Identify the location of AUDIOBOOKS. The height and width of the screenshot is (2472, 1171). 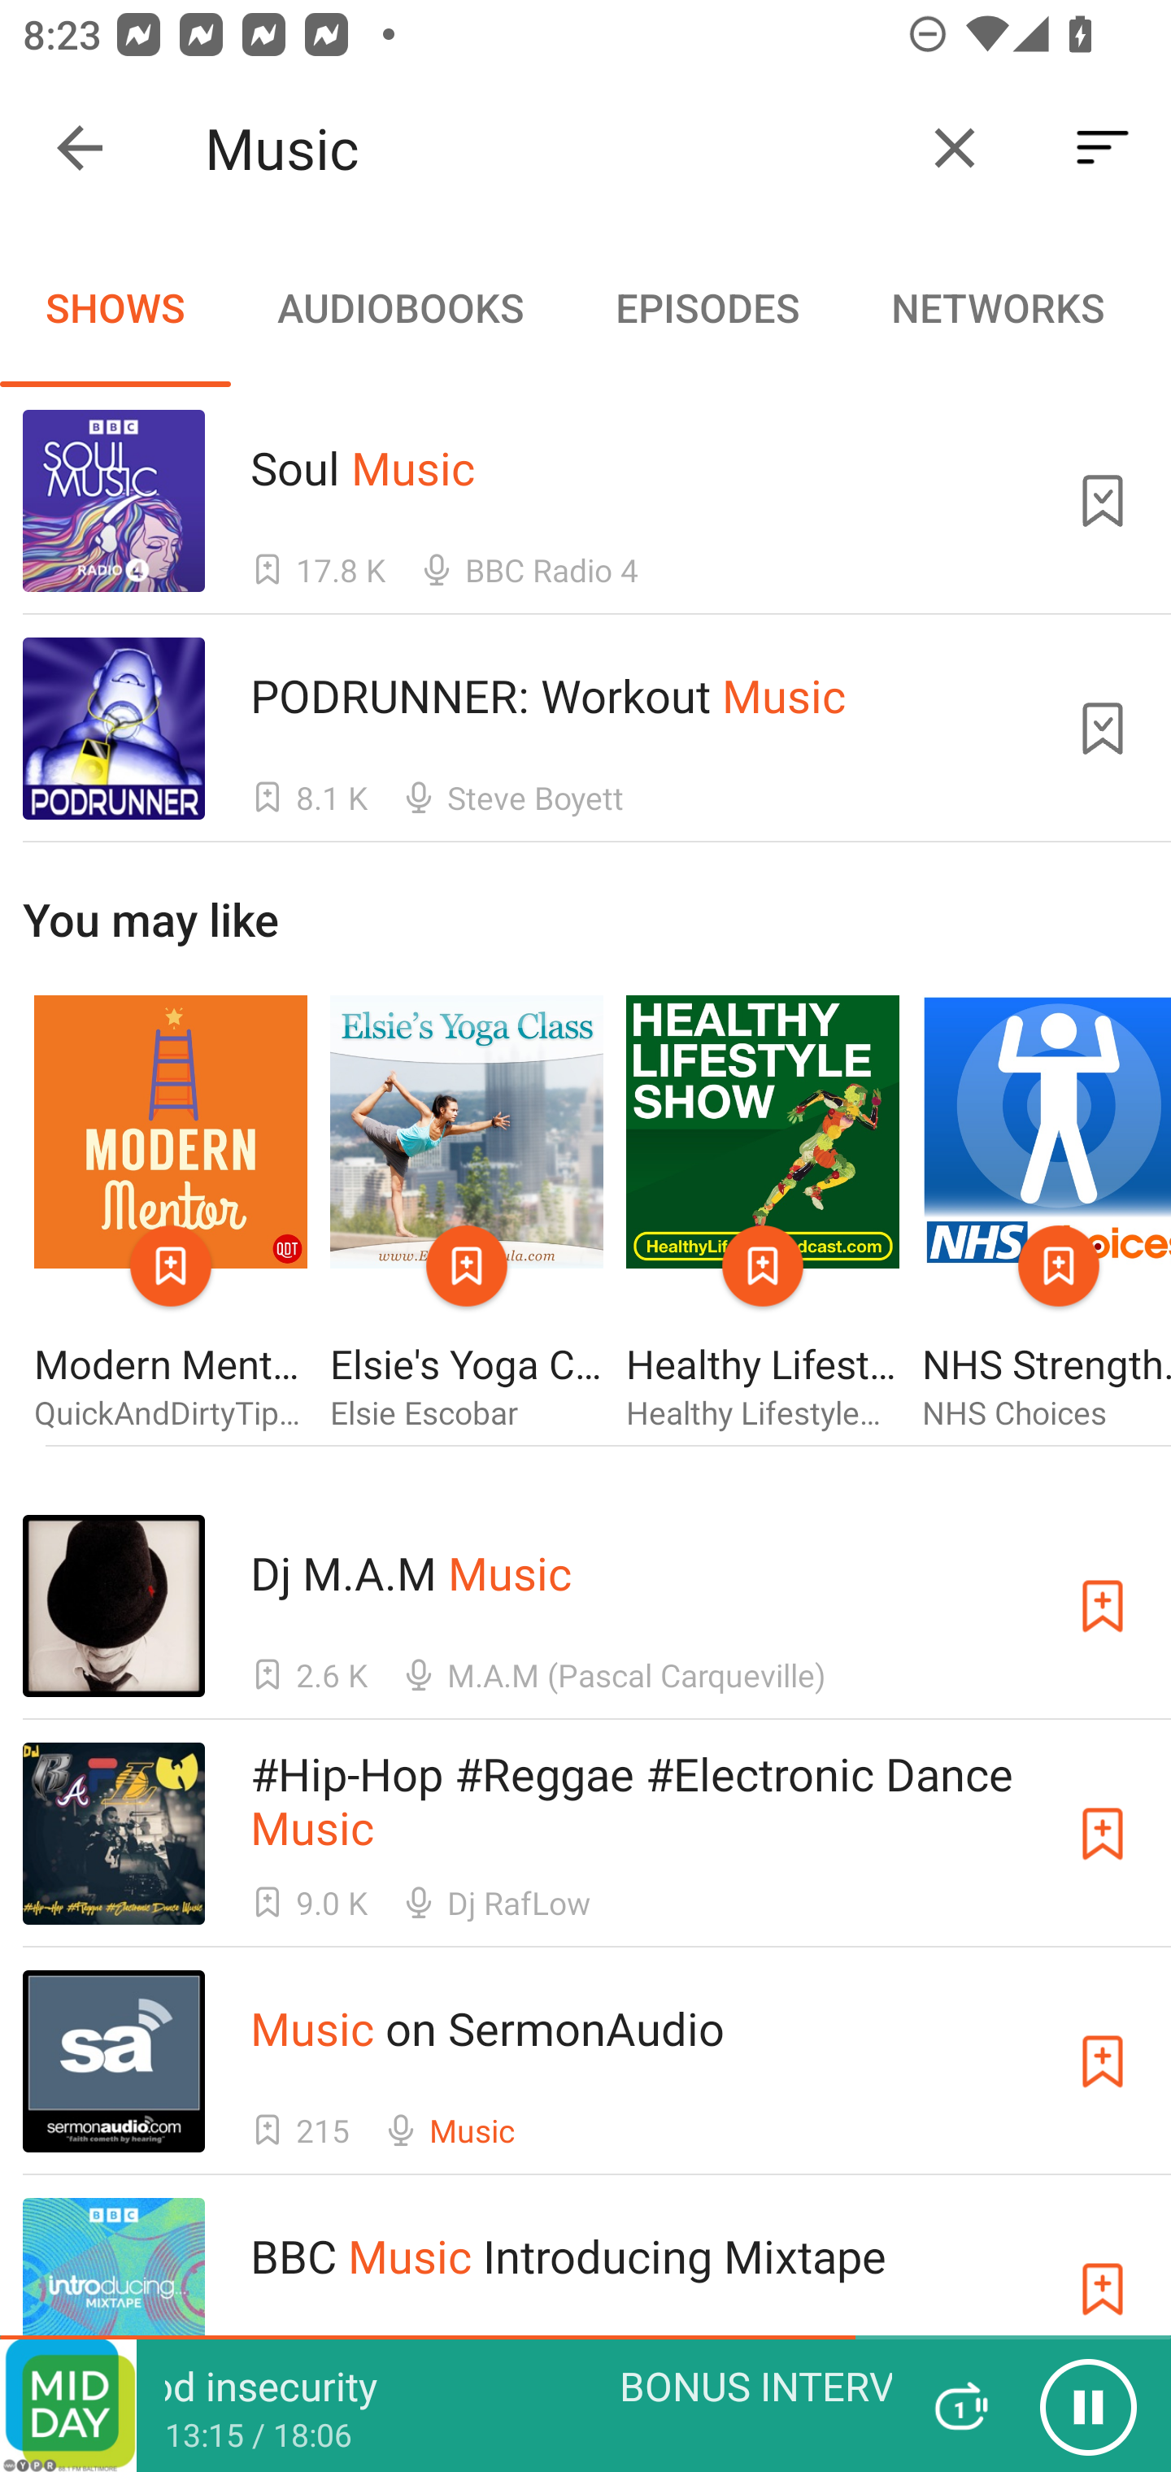
(399, 307).